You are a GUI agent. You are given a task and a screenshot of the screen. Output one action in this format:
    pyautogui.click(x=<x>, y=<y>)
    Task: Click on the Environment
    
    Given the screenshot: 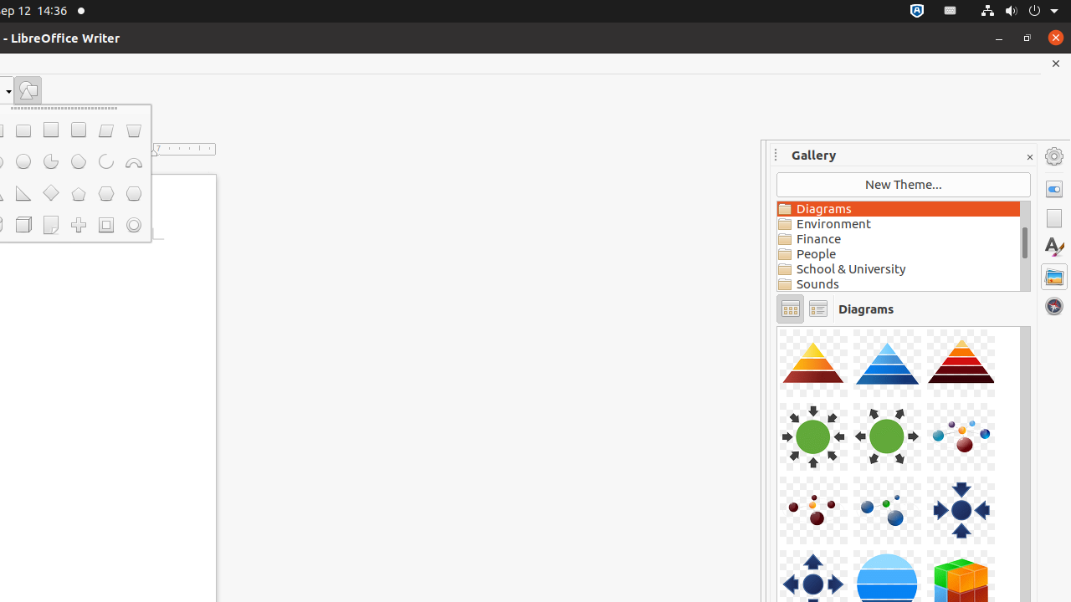 What is the action you would take?
    pyautogui.click(x=899, y=224)
    